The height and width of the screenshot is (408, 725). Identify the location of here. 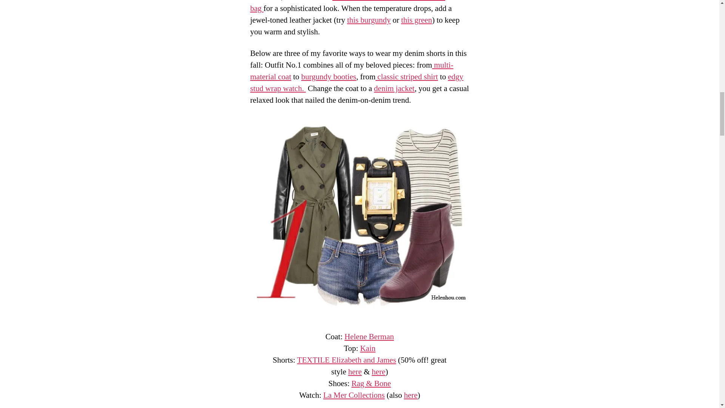
(378, 372).